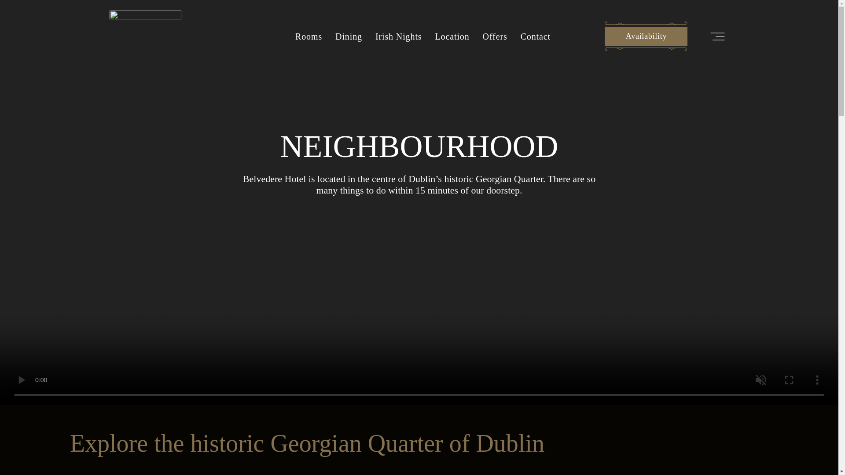 The image size is (845, 475). What do you see at coordinates (398, 36) in the screenshot?
I see `Irish Nights` at bounding box center [398, 36].